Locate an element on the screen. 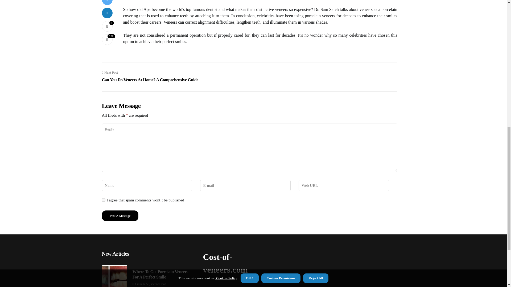 The image size is (511, 287). Post a Message is located at coordinates (120, 216).